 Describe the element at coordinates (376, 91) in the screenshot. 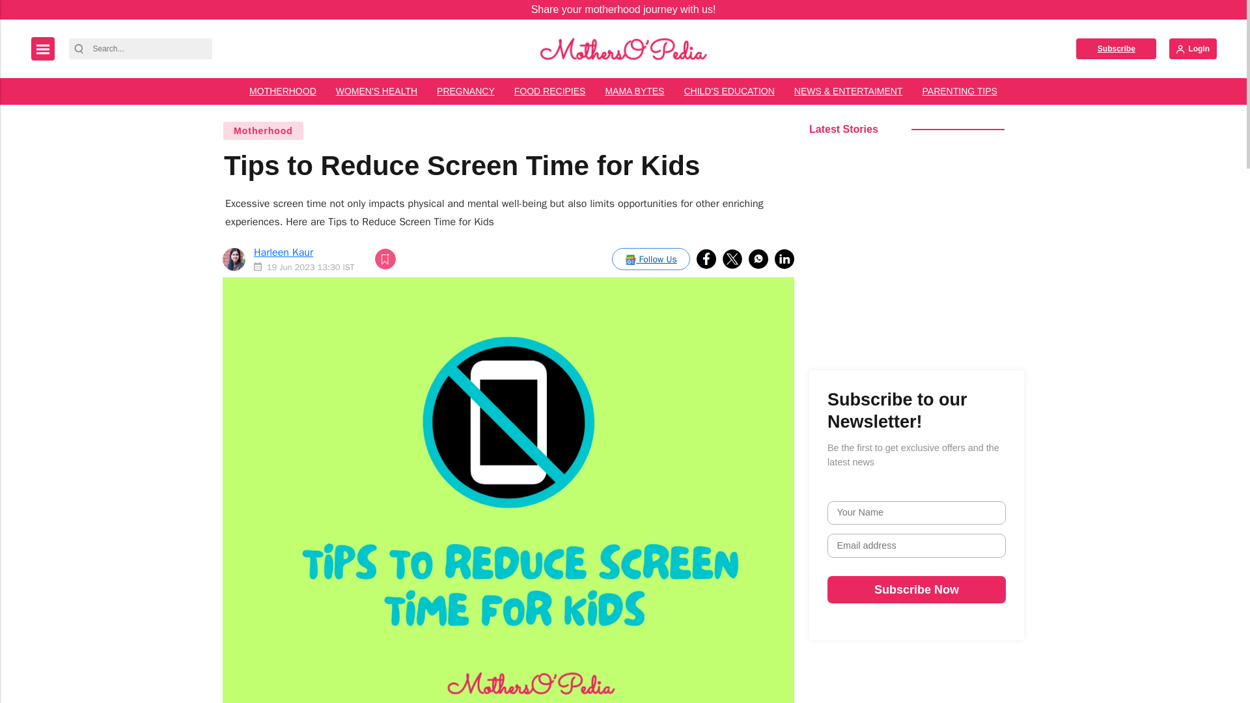

I see `WOMEN'S HEALTH` at that location.